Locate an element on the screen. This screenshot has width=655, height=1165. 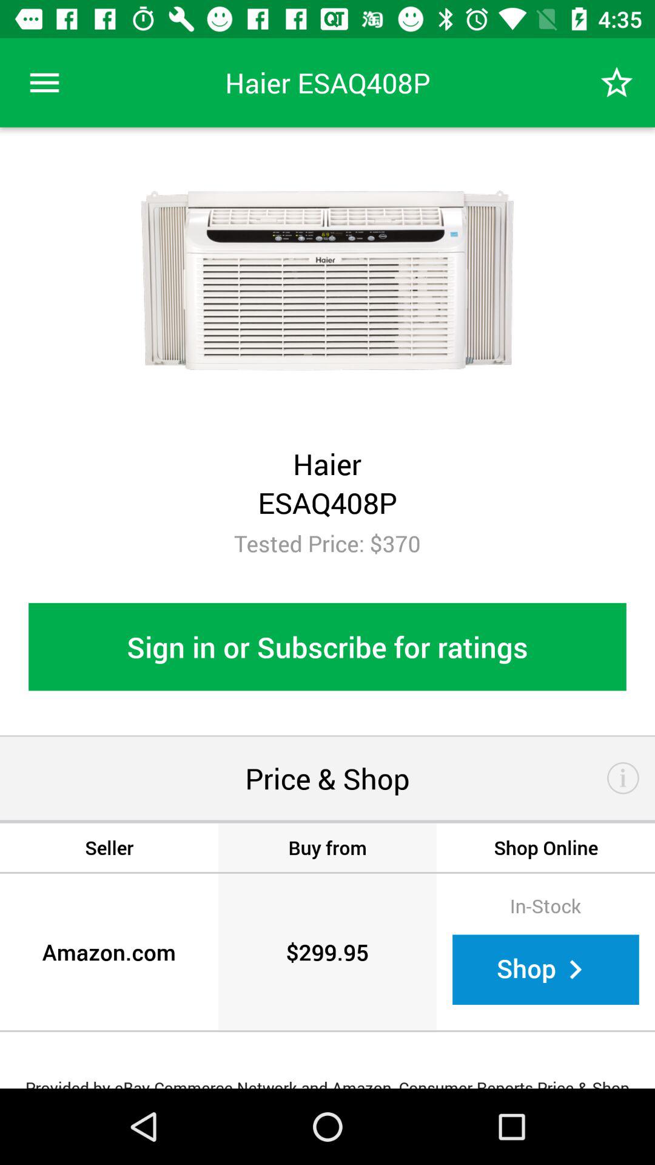
open the item next to haier esaq408p is located at coordinates (44, 83).